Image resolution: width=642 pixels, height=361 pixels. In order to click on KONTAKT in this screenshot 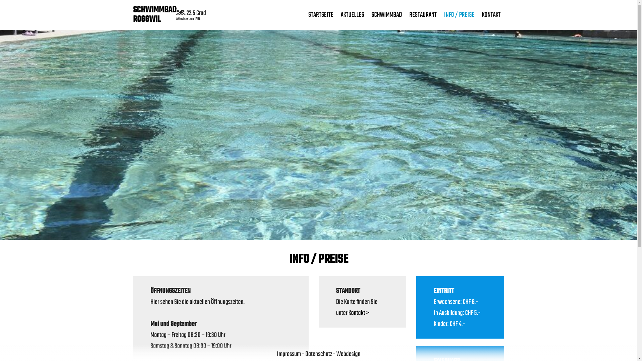, I will do `click(491, 15)`.